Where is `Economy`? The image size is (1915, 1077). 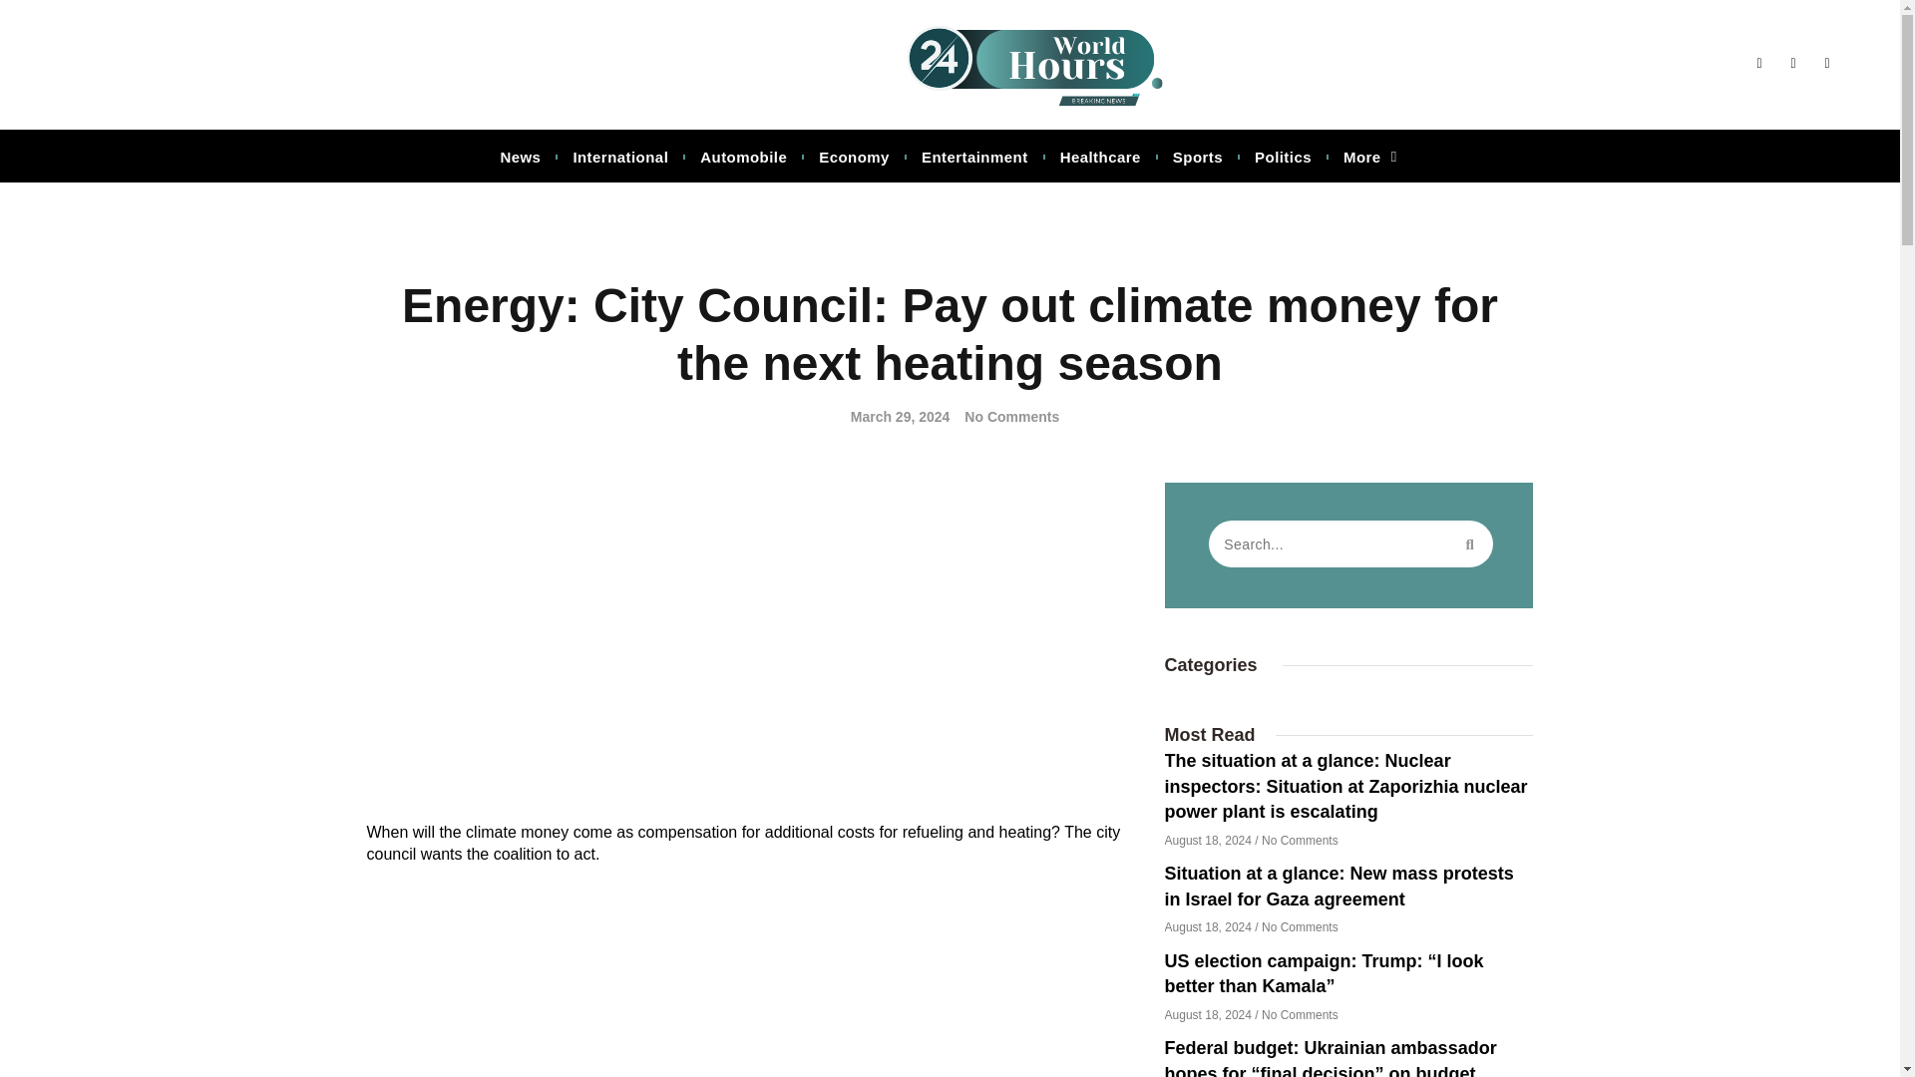 Economy is located at coordinates (854, 158).